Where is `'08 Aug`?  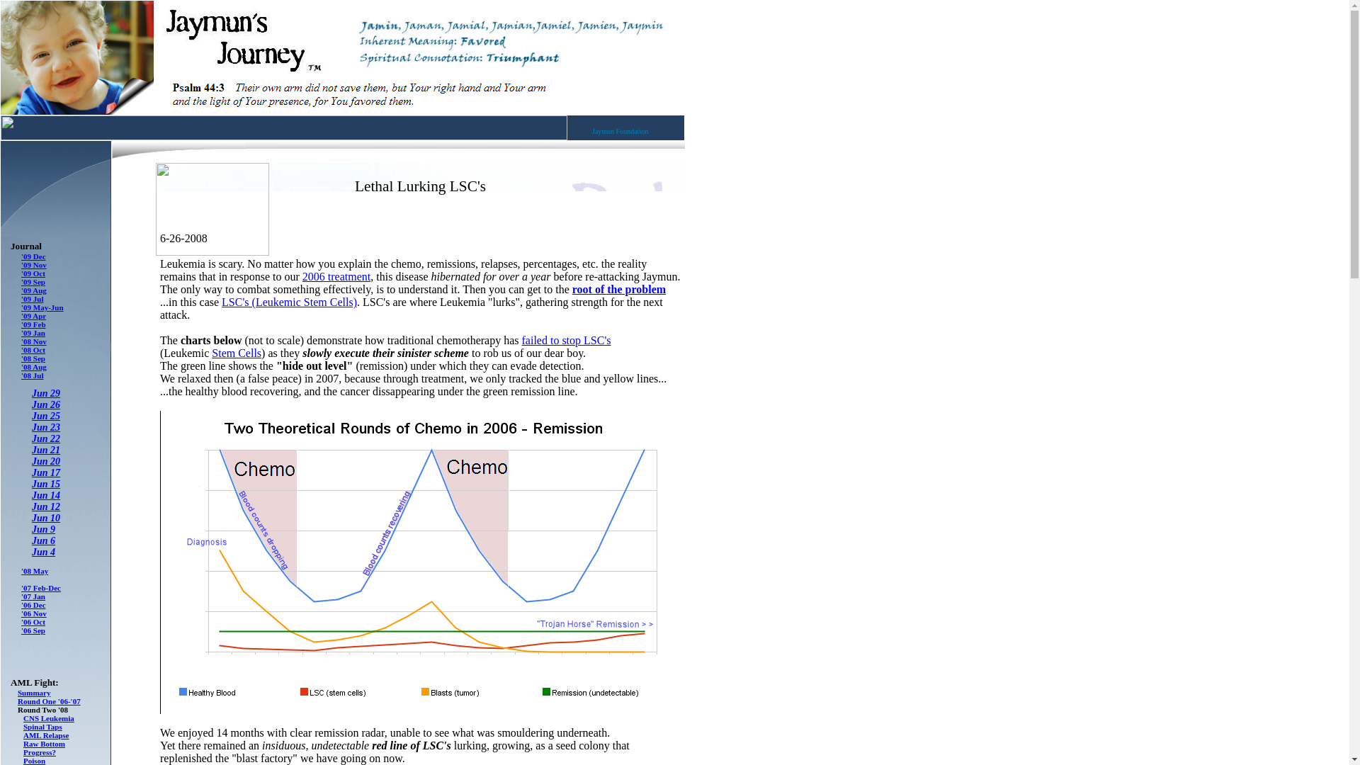
'08 Aug is located at coordinates (34, 366).